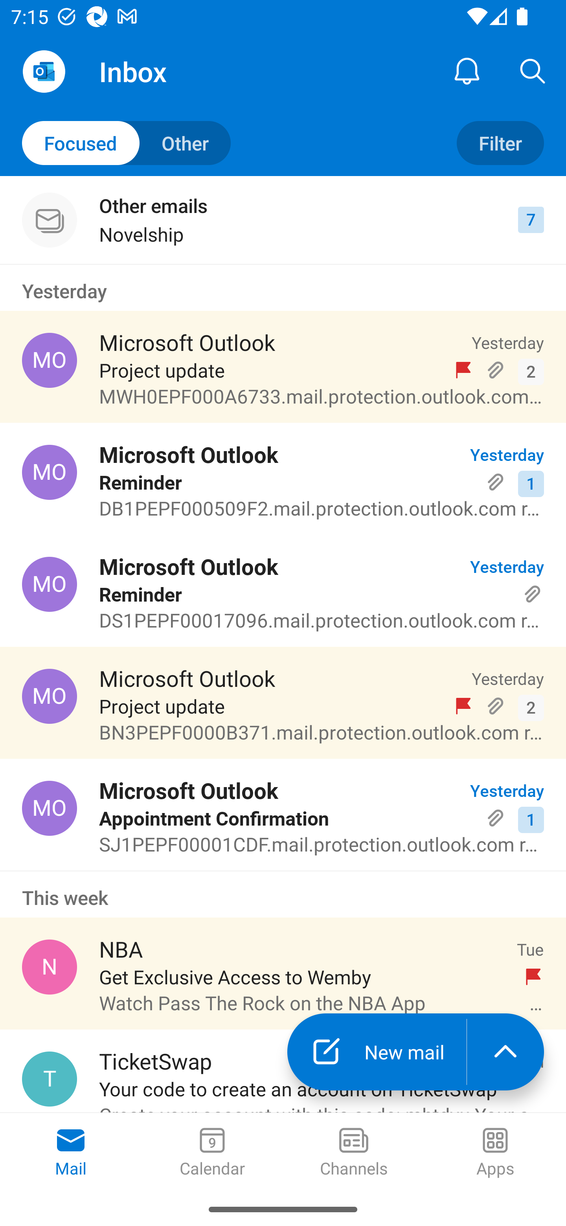 This screenshot has width=566, height=1226. What do you see at coordinates (50, 967) in the screenshot?
I see `NBA, NBA@email.nba.com` at bounding box center [50, 967].